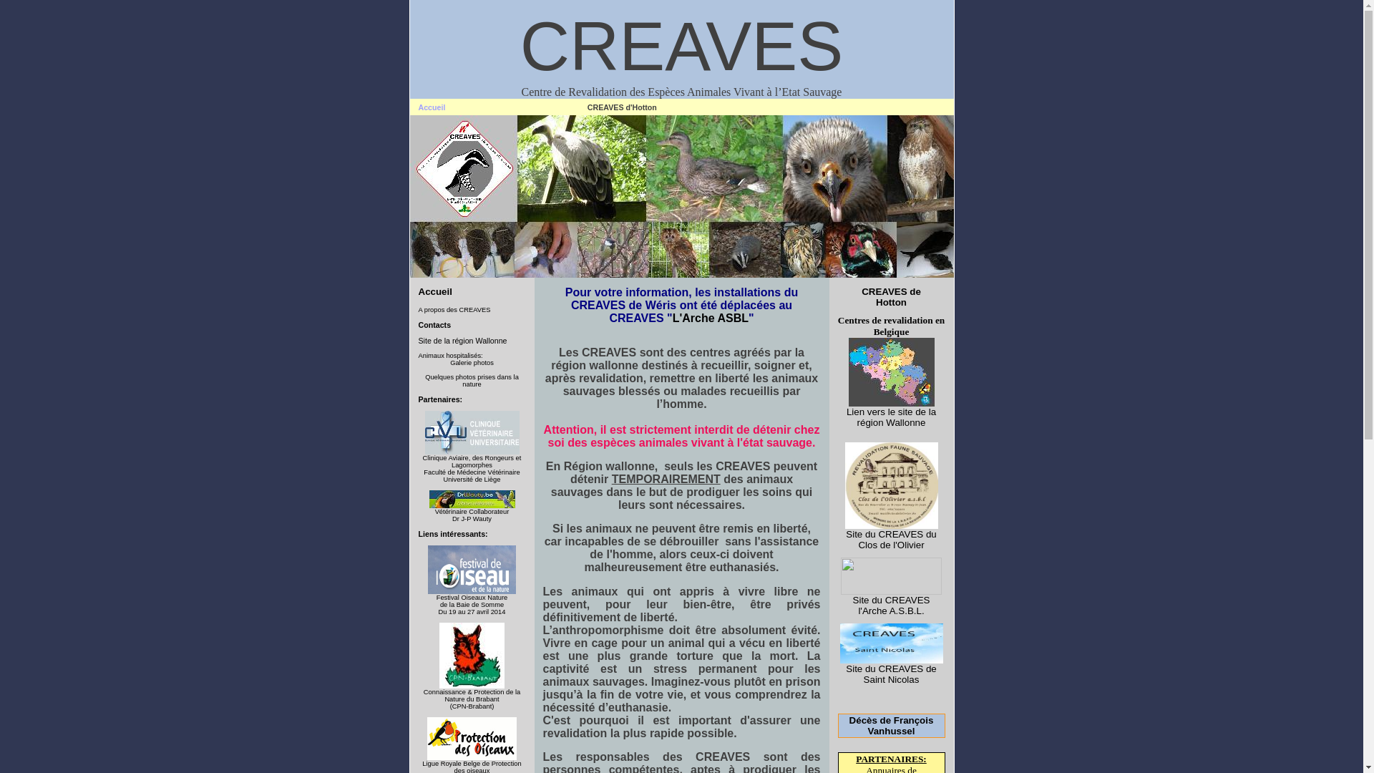  I want to click on PARTENAIRES:, so click(892, 759).